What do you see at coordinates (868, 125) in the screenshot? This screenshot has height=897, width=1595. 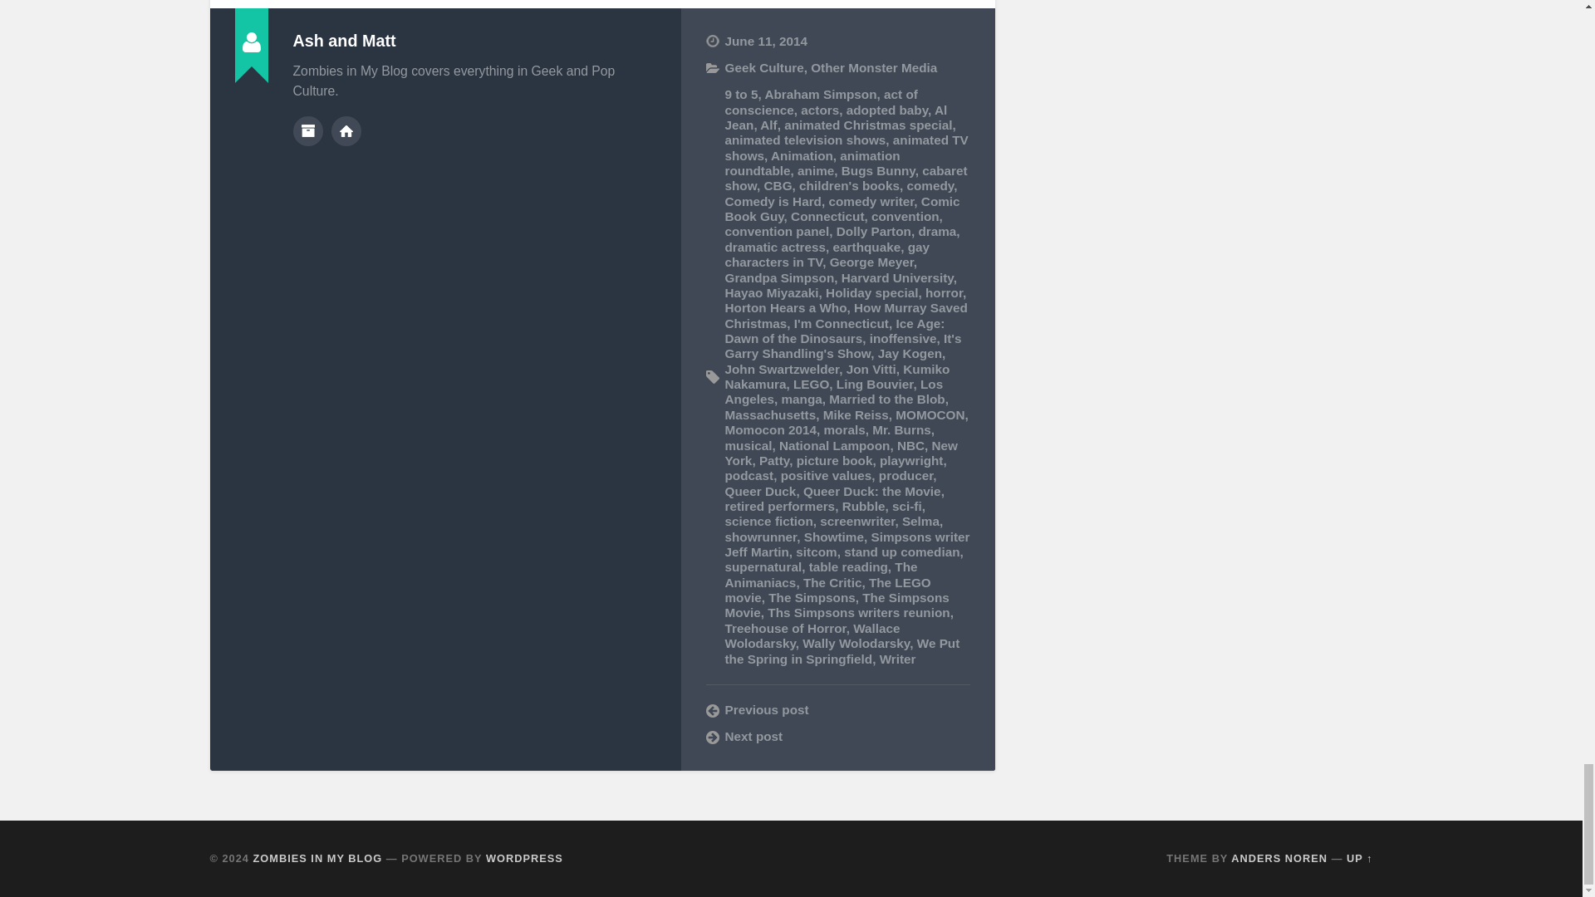 I see `animated Christmas special` at bounding box center [868, 125].